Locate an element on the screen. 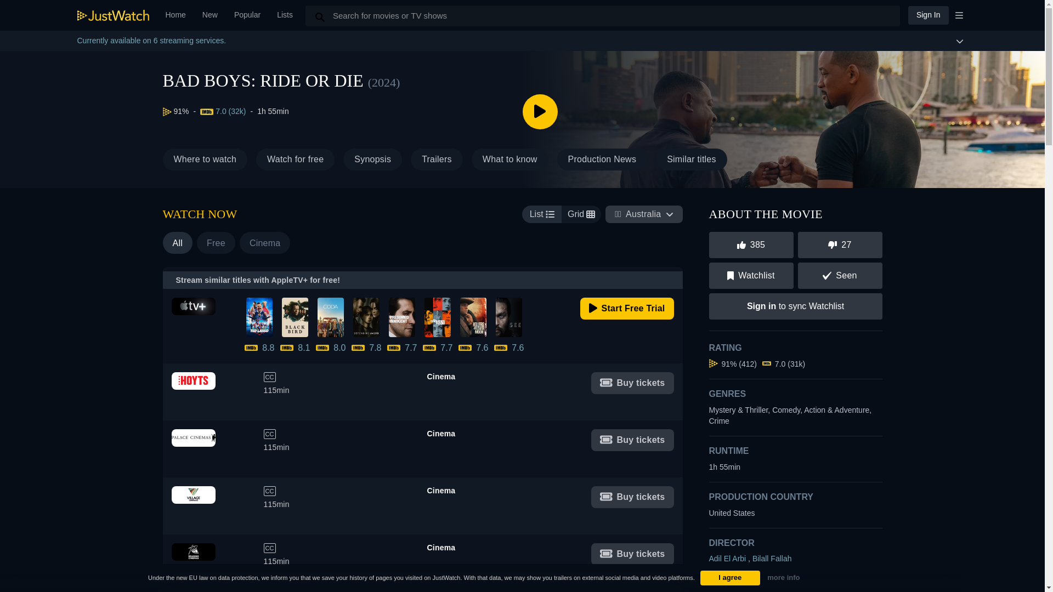 The image size is (1053, 592). Home is located at coordinates (285, 15).